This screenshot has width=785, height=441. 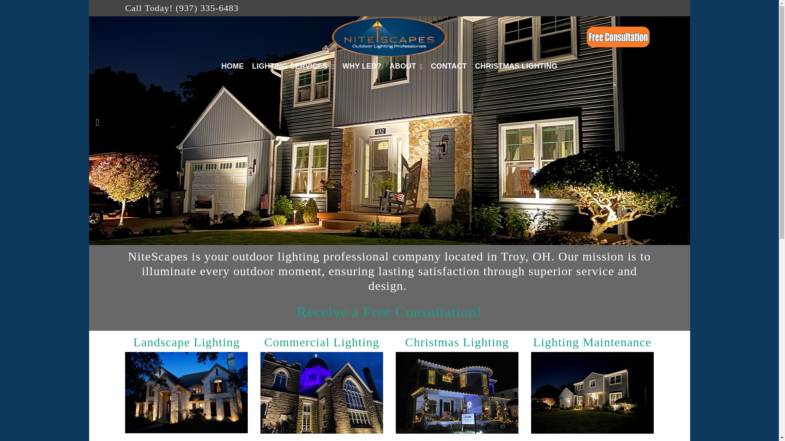 I want to click on Lighting Maintenance, so click(x=592, y=342).